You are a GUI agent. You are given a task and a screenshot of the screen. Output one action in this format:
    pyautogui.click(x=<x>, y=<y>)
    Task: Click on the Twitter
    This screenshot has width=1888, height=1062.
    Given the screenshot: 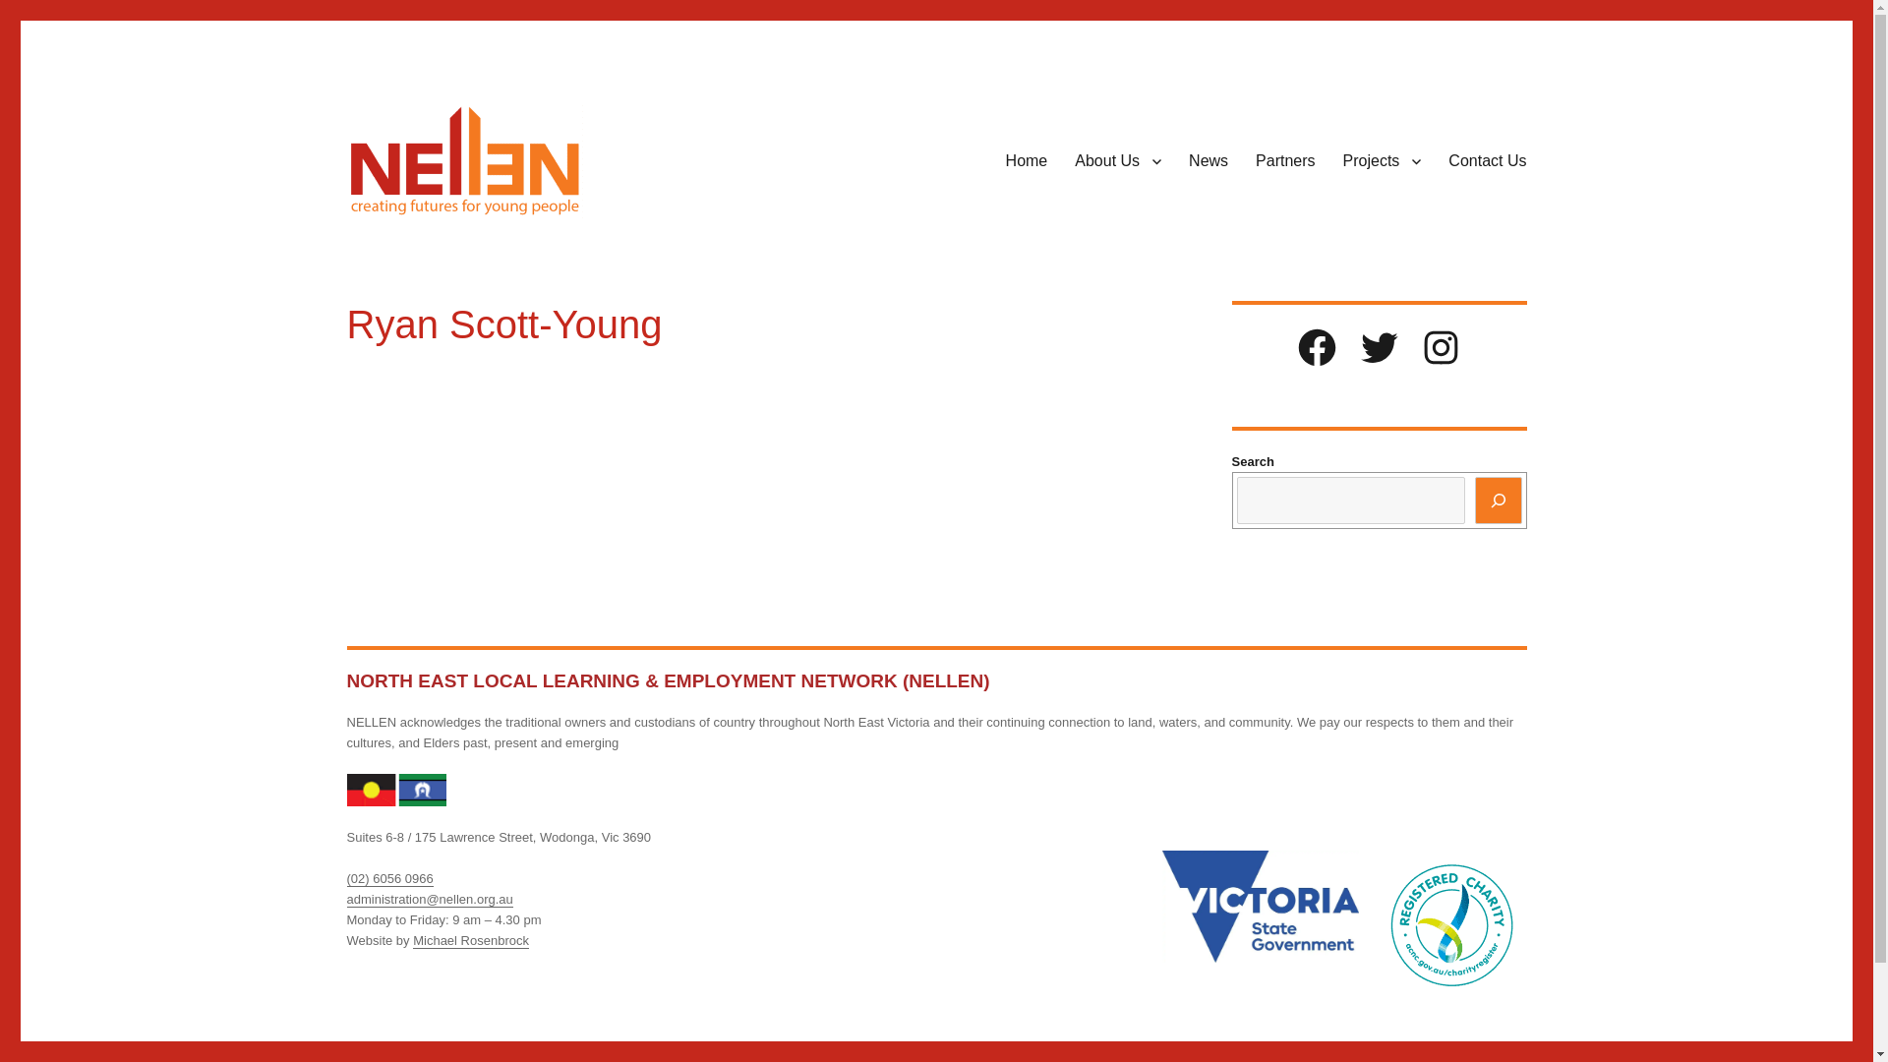 What is the action you would take?
    pyautogui.click(x=1379, y=348)
    